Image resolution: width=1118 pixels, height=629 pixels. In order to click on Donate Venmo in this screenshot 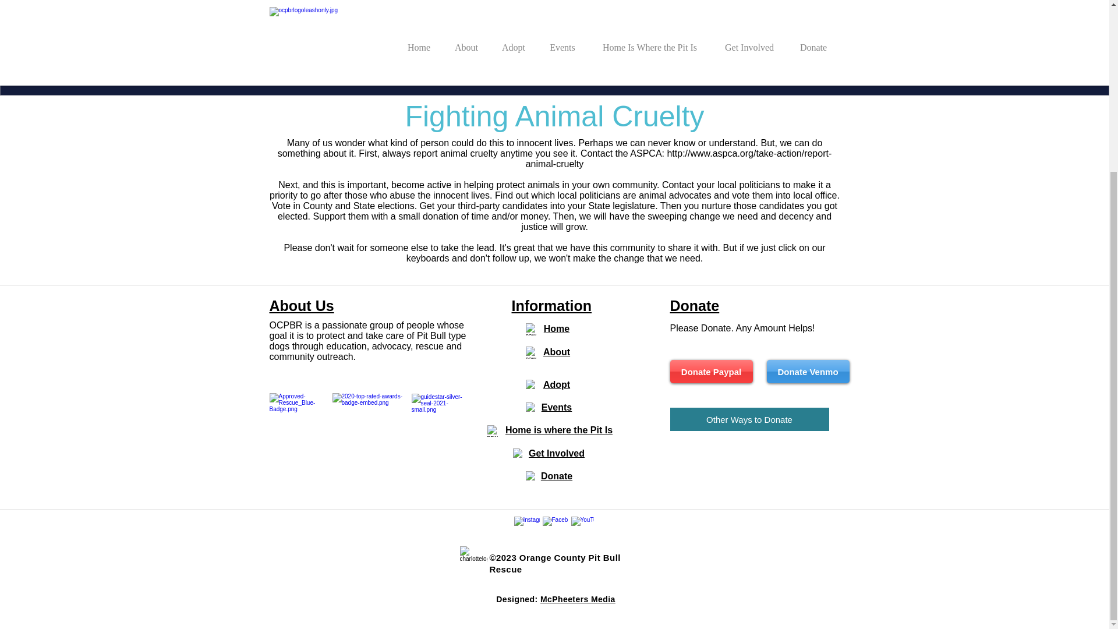, I will do `click(807, 371)`.